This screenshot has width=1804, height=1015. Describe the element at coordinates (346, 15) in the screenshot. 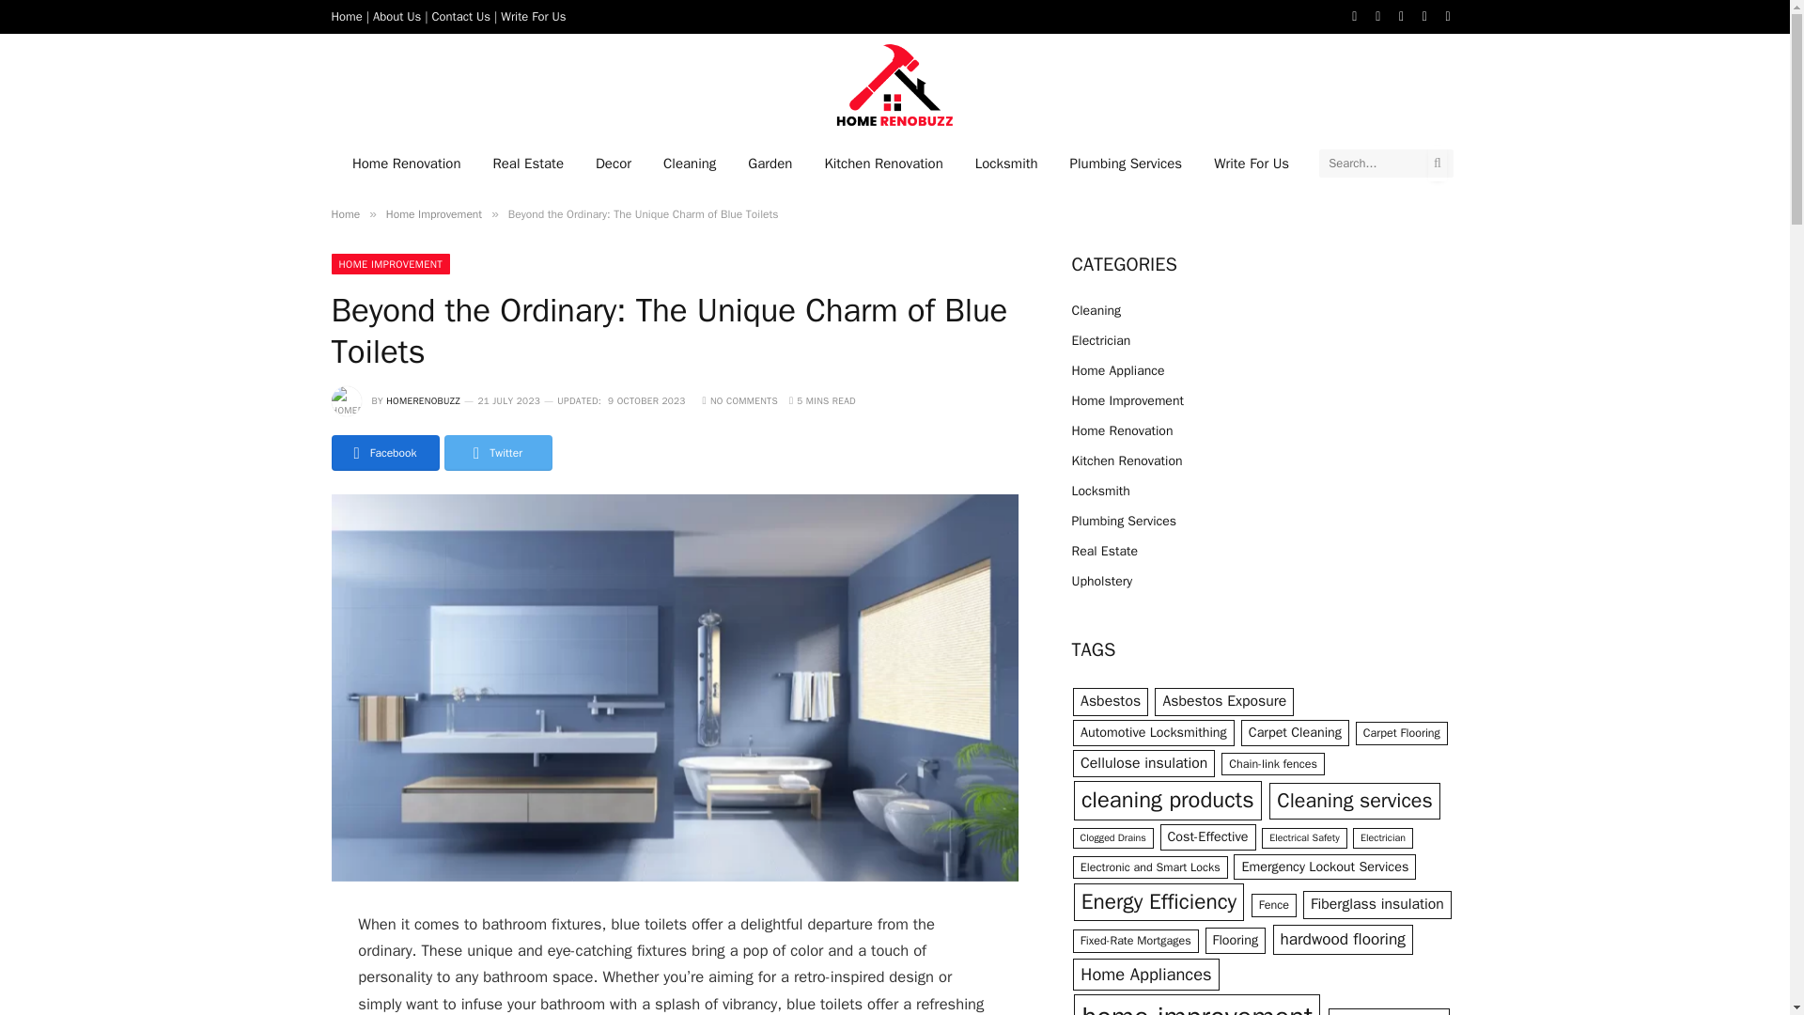

I see `Home` at that location.